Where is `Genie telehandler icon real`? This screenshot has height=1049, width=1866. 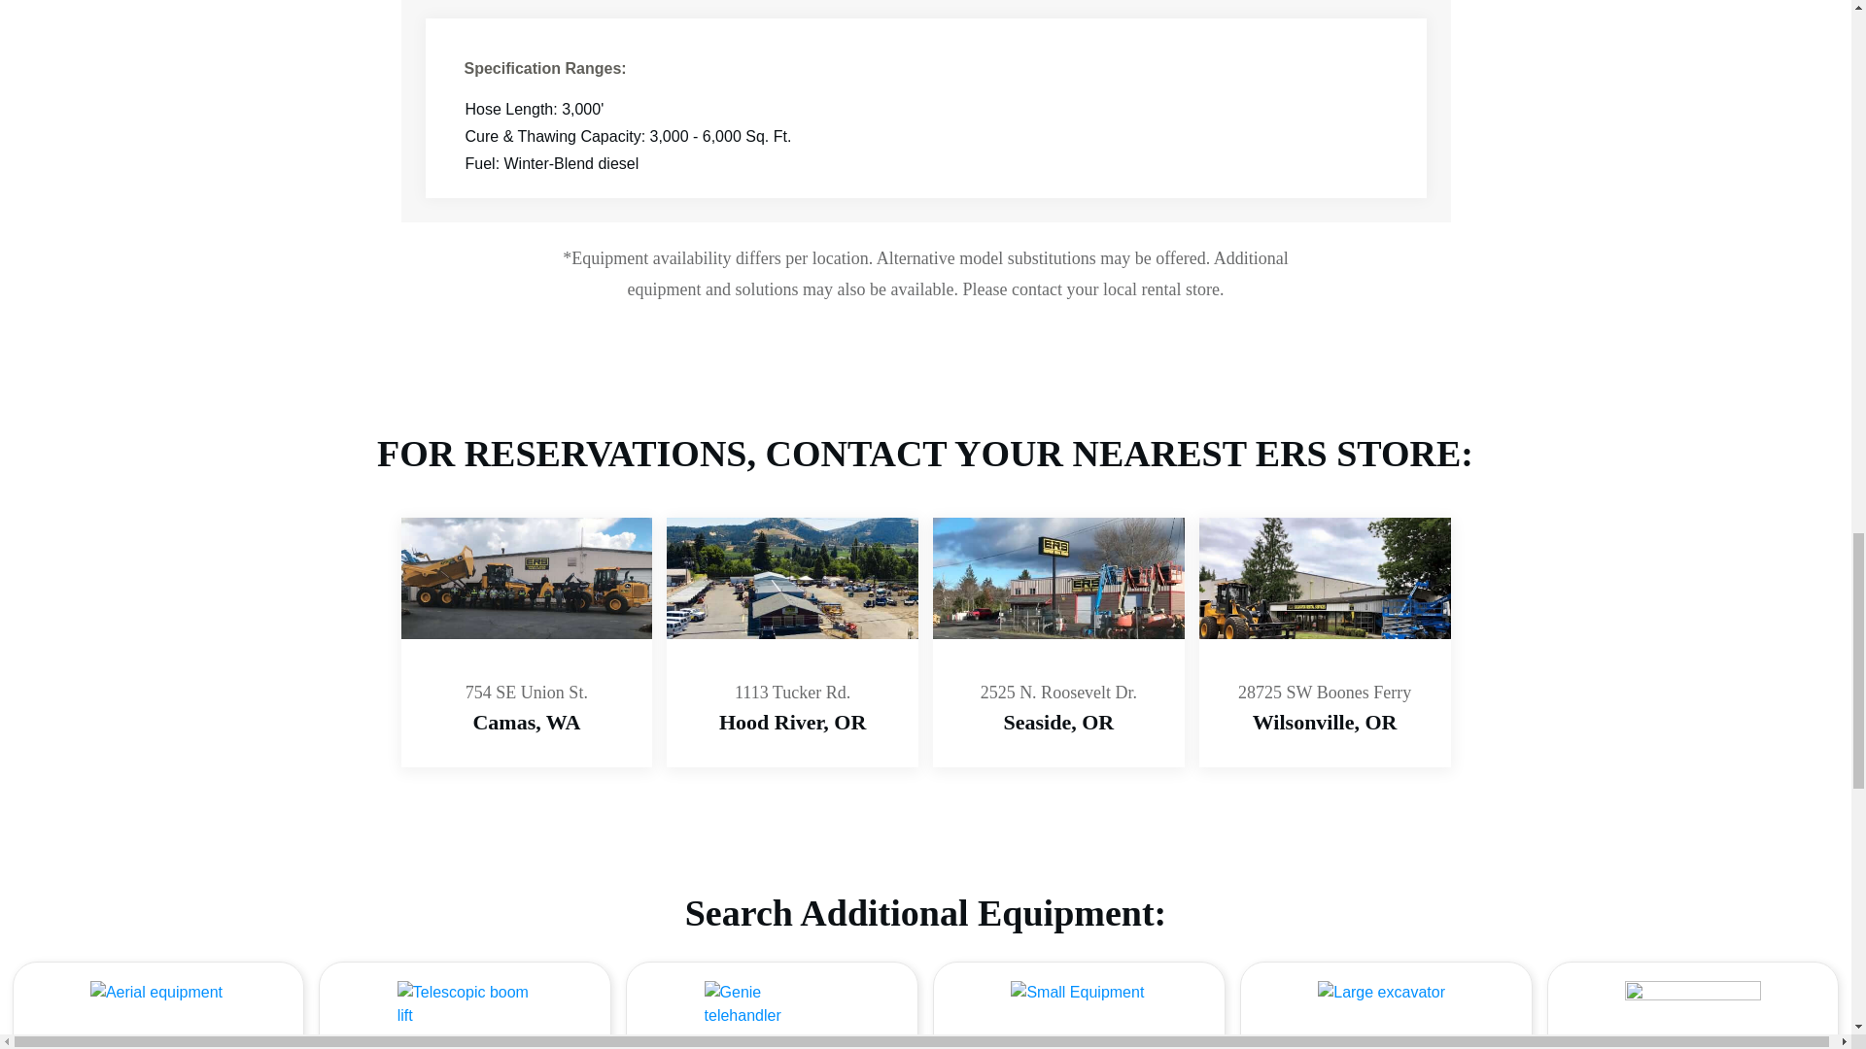
Genie telehandler icon real is located at coordinates (772, 1005).